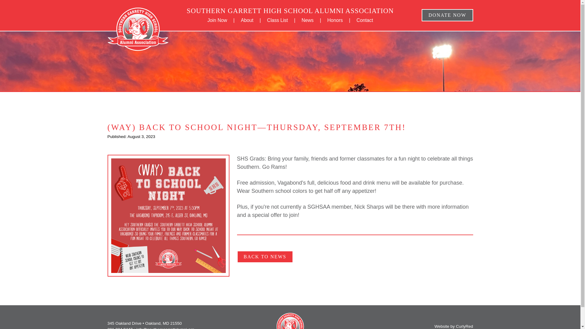 This screenshot has height=329, width=585. I want to click on Join Now, so click(218, 20).